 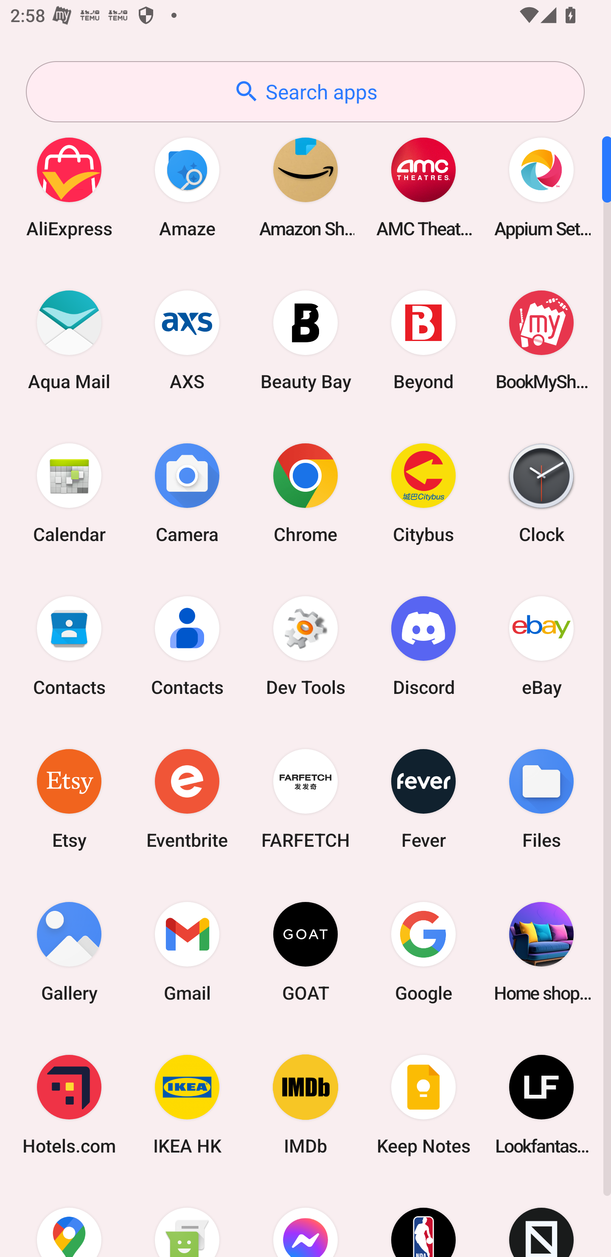 What do you see at coordinates (541, 340) in the screenshot?
I see `BookMyShow` at bounding box center [541, 340].